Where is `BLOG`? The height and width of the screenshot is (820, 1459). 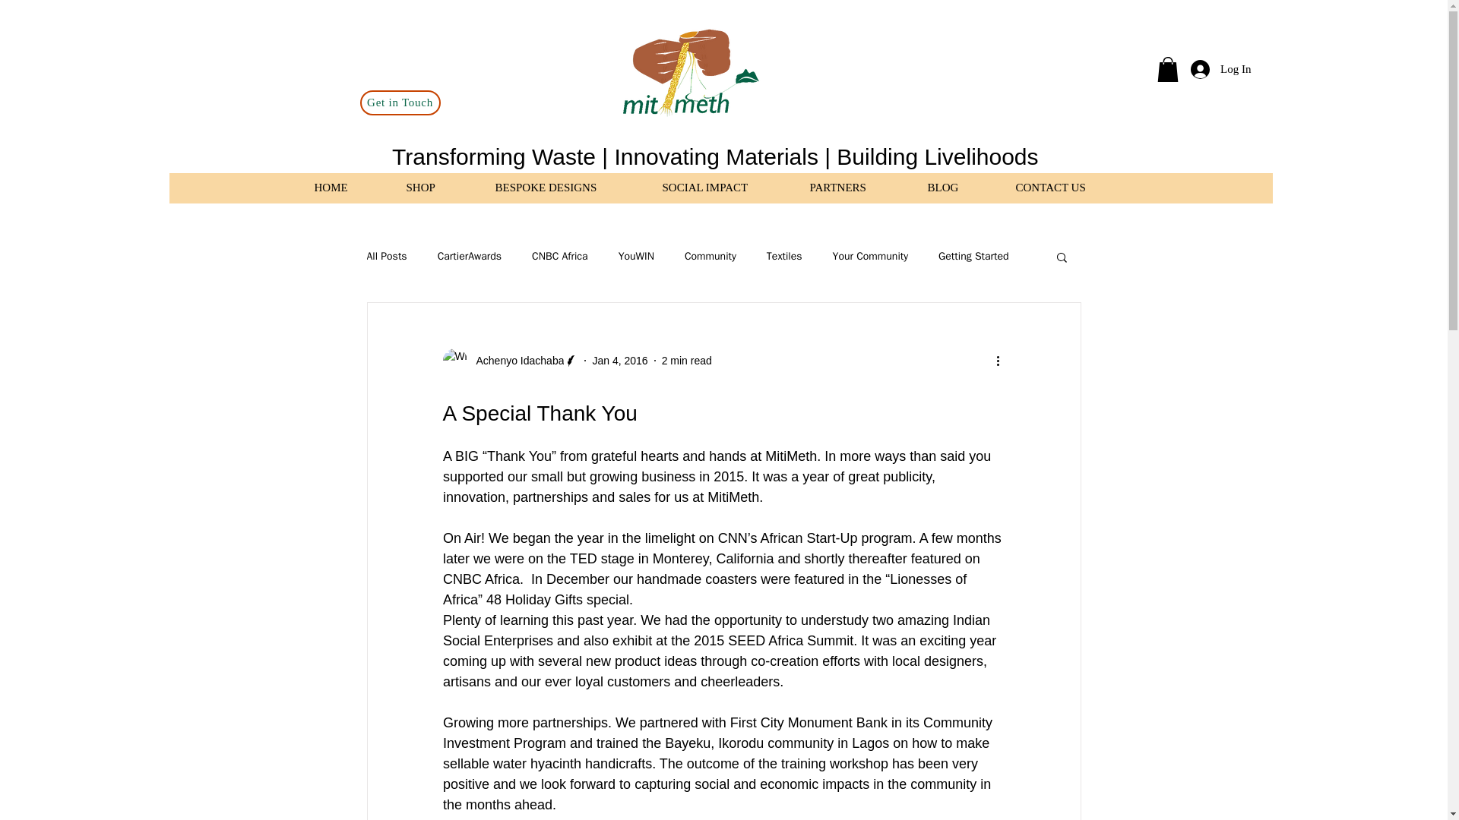
BLOG is located at coordinates (961, 187).